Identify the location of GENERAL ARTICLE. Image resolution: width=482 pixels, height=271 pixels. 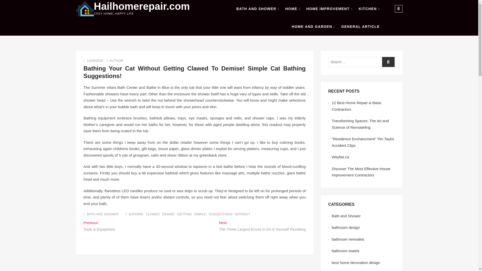
(360, 27).